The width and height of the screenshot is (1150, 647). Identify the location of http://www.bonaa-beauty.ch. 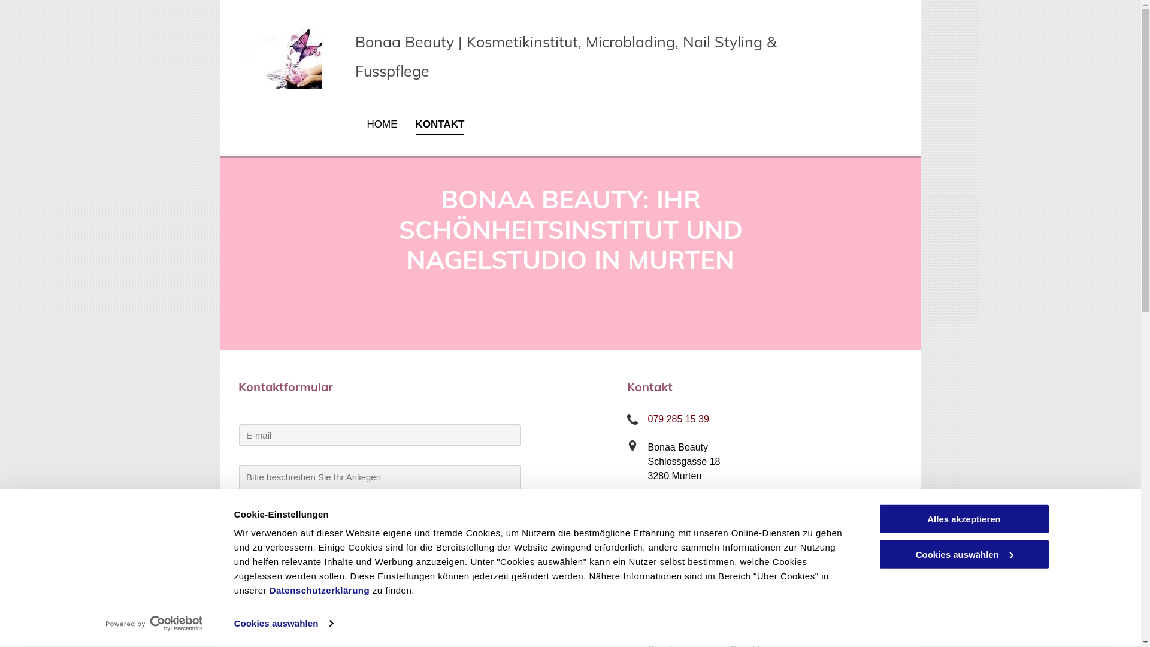
(707, 532).